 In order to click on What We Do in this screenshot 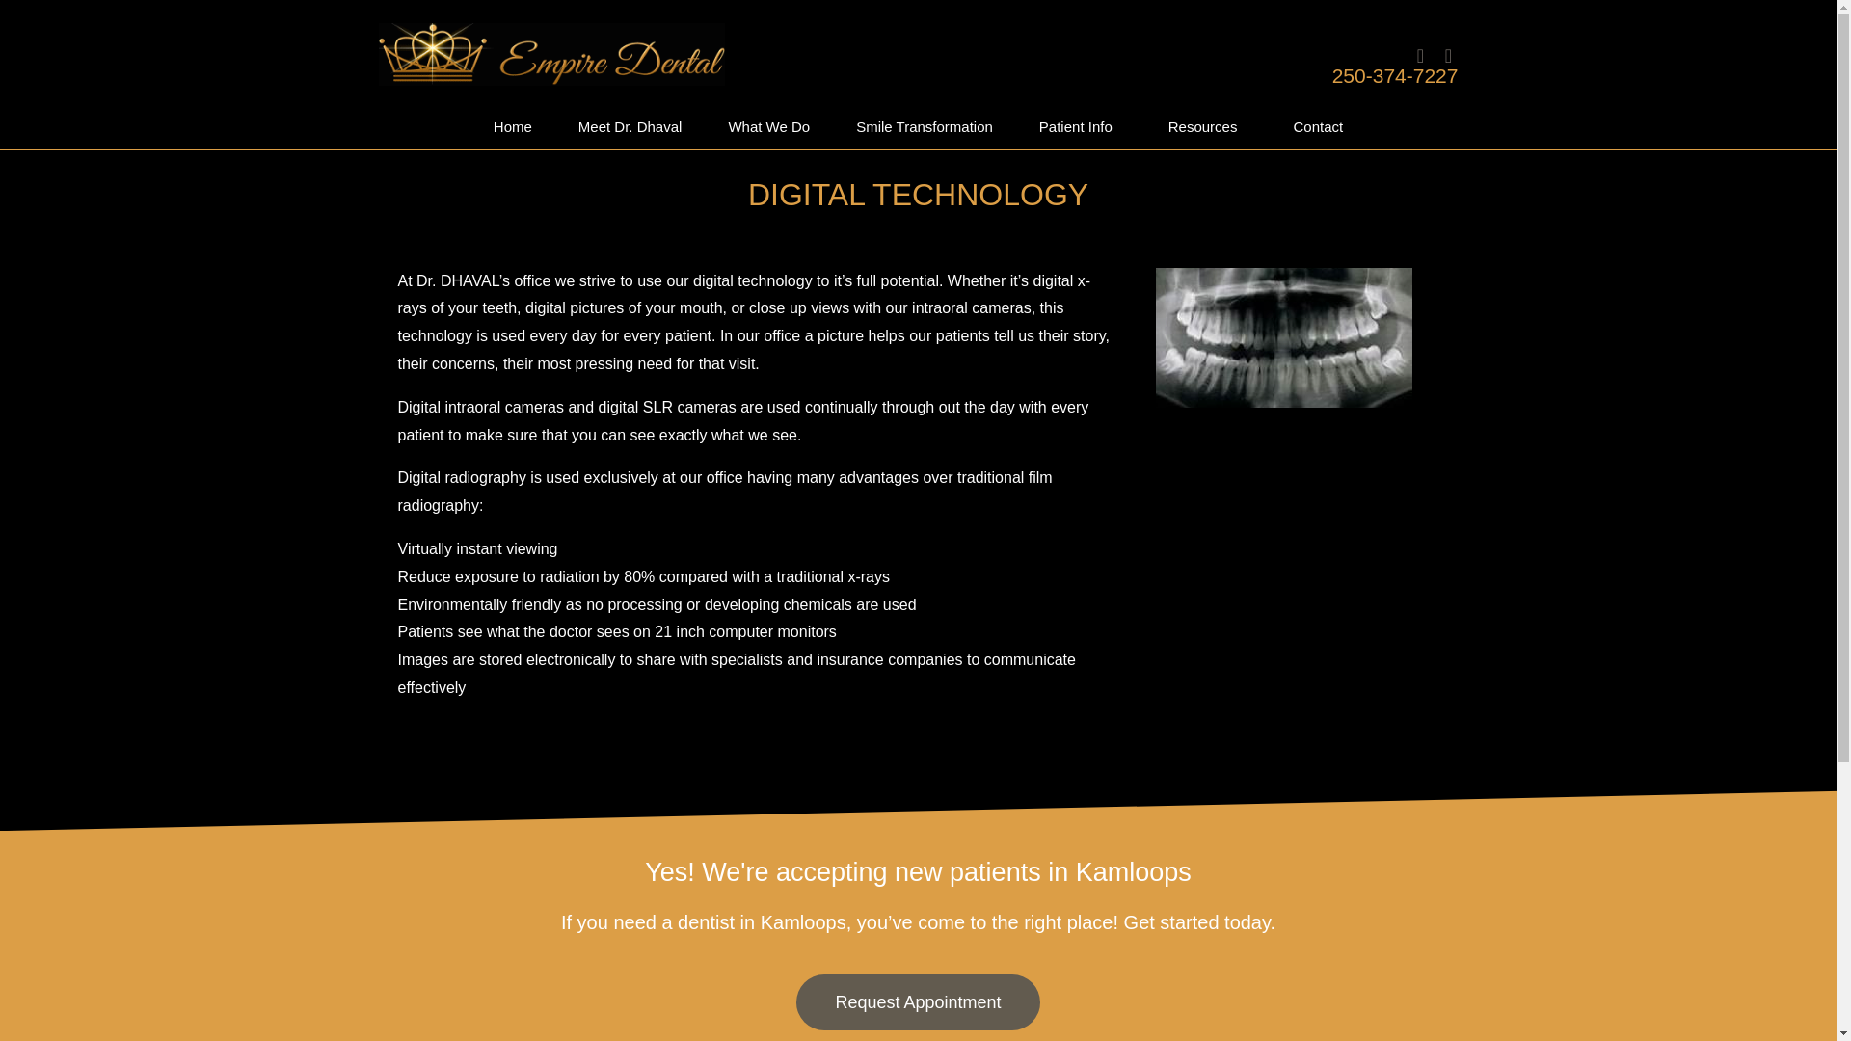, I will do `click(769, 127)`.